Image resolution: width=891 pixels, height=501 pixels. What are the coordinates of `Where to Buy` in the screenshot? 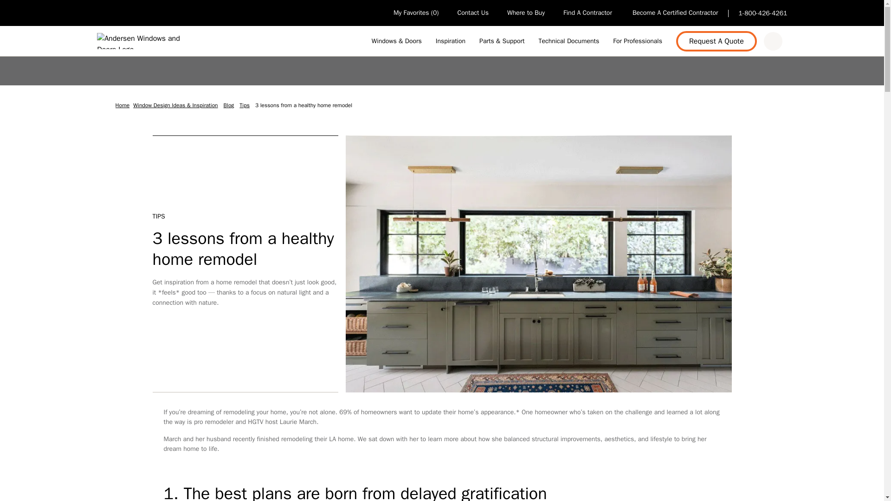 It's located at (525, 13).